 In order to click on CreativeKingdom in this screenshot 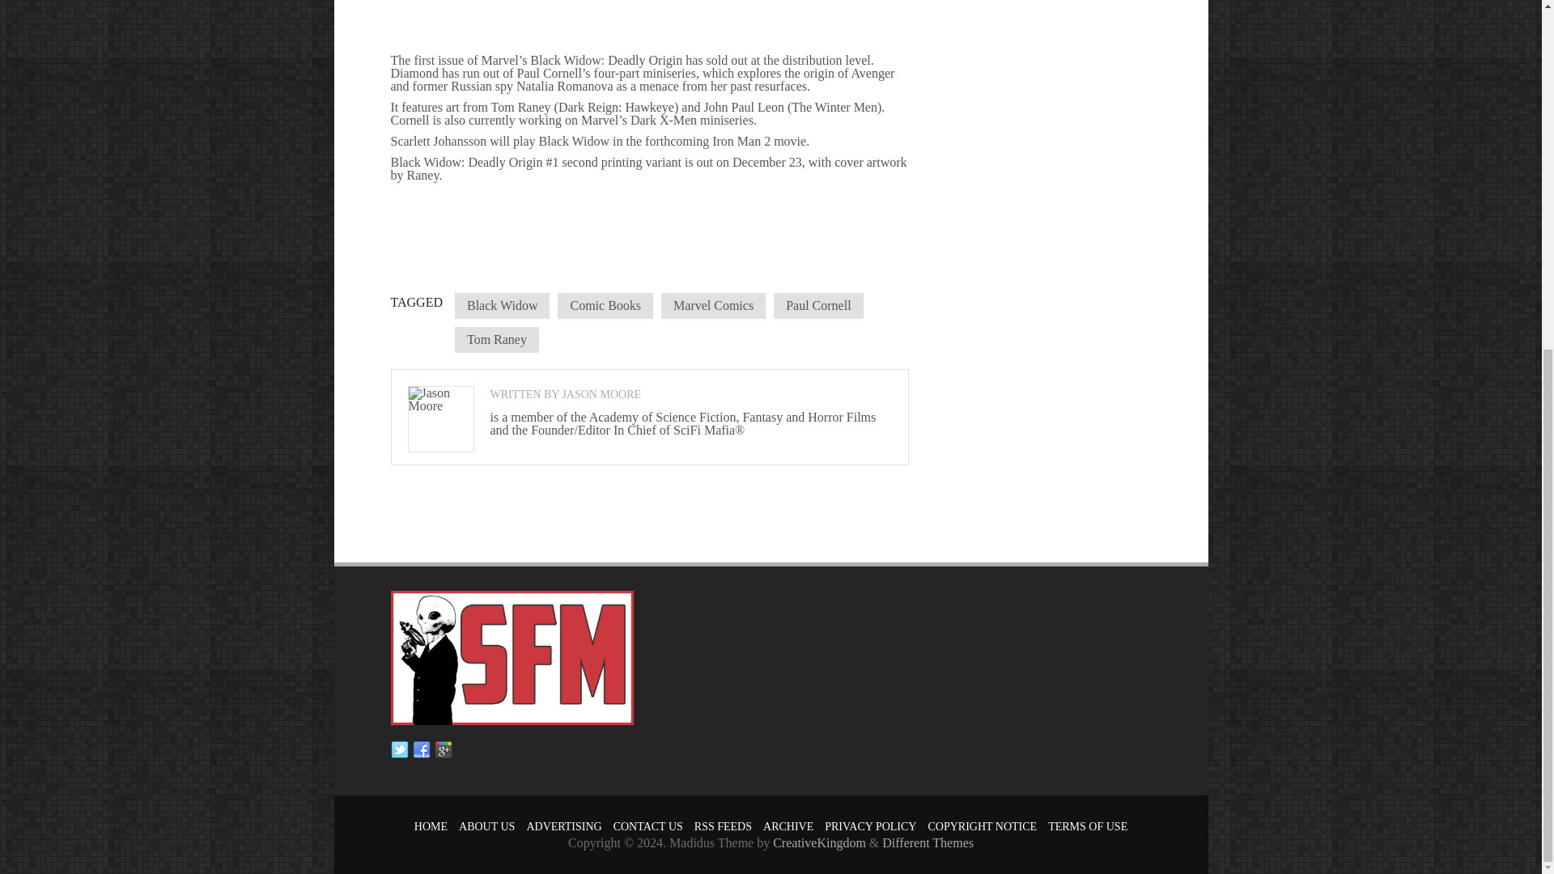, I will do `click(819, 842)`.